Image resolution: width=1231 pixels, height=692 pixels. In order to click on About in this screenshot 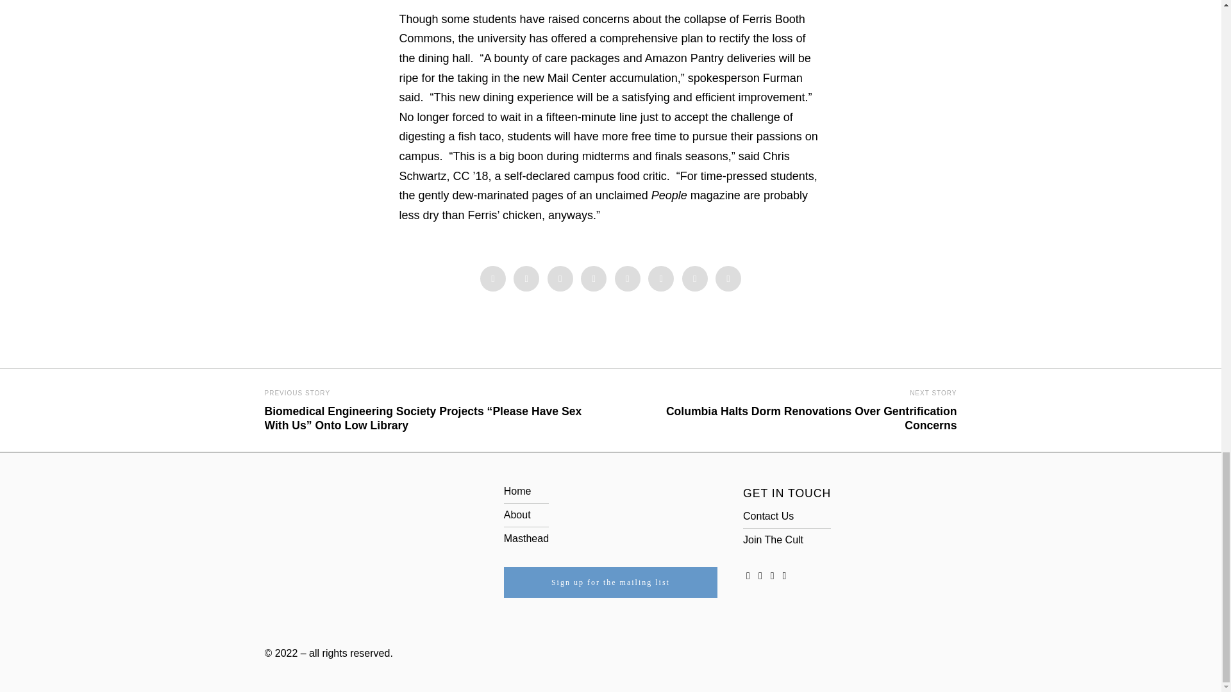, I will do `click(517, 515)`.